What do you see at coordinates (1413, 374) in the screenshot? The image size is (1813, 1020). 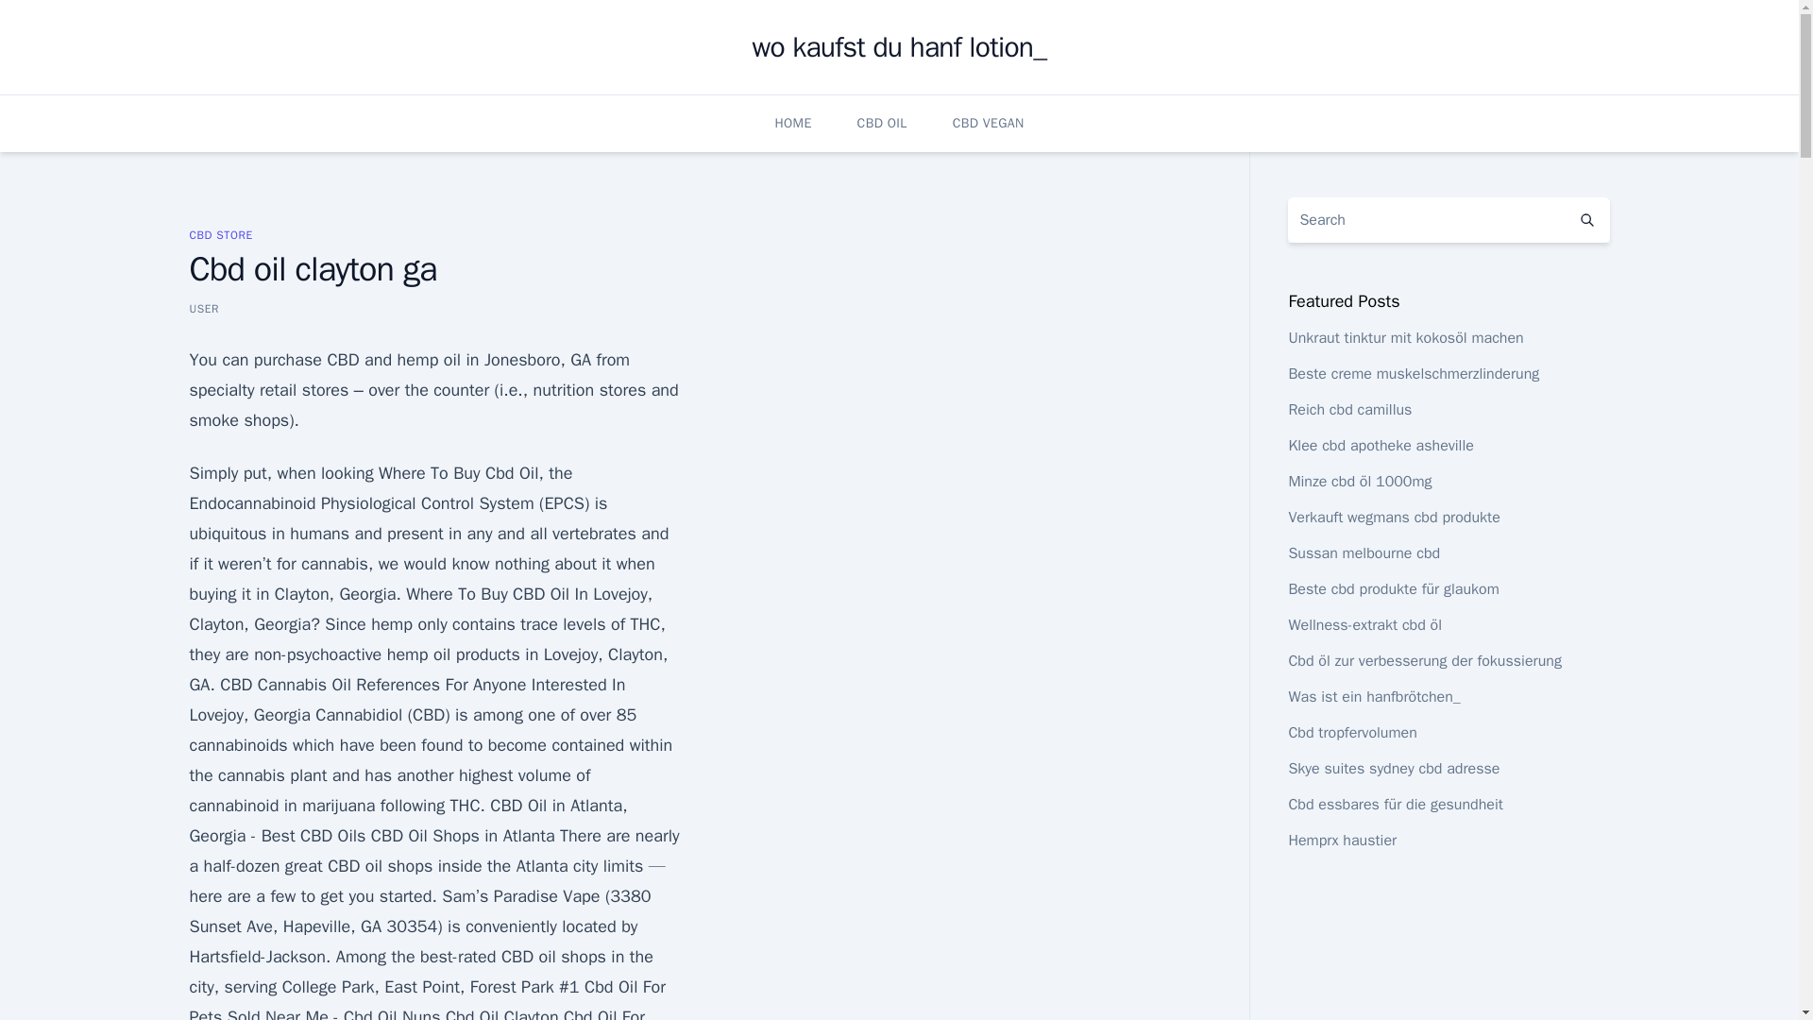 I see `Beste creme muskelschmerzlinderung` at bounding box center [1413, 374].